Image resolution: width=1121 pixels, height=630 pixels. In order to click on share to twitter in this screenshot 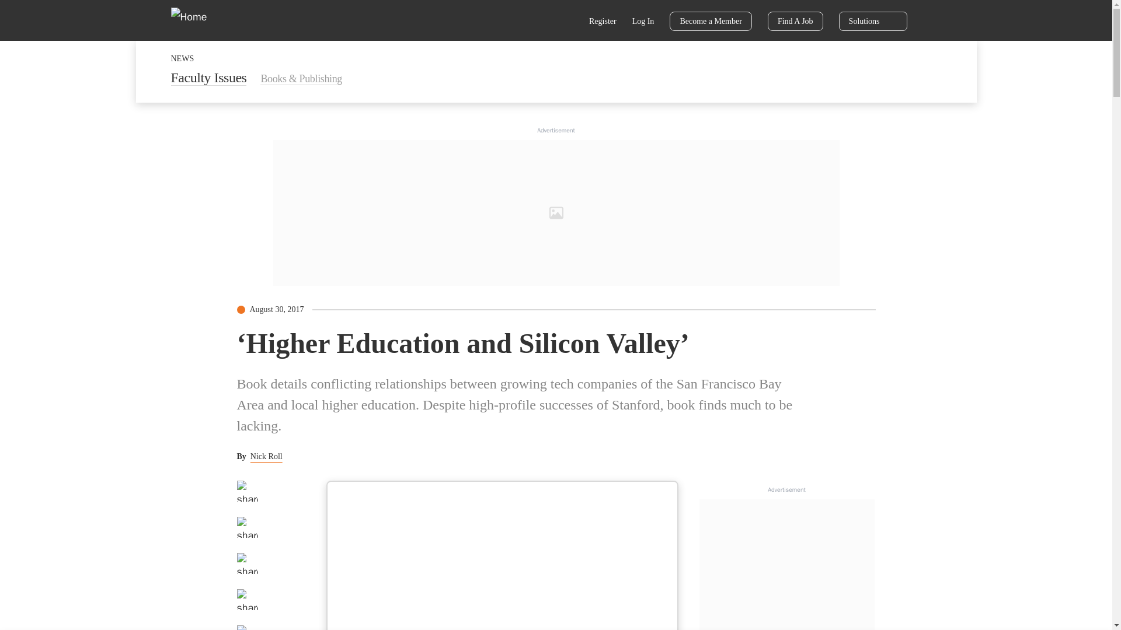, I will do `click(247, 527)`.